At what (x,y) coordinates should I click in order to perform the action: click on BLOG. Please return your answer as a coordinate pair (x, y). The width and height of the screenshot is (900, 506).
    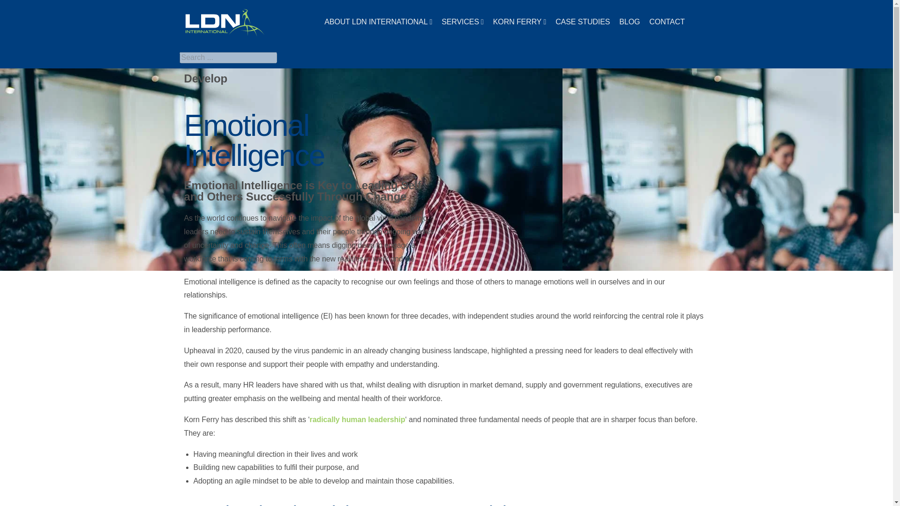
    Looking at the image, I should click on (629, 22).